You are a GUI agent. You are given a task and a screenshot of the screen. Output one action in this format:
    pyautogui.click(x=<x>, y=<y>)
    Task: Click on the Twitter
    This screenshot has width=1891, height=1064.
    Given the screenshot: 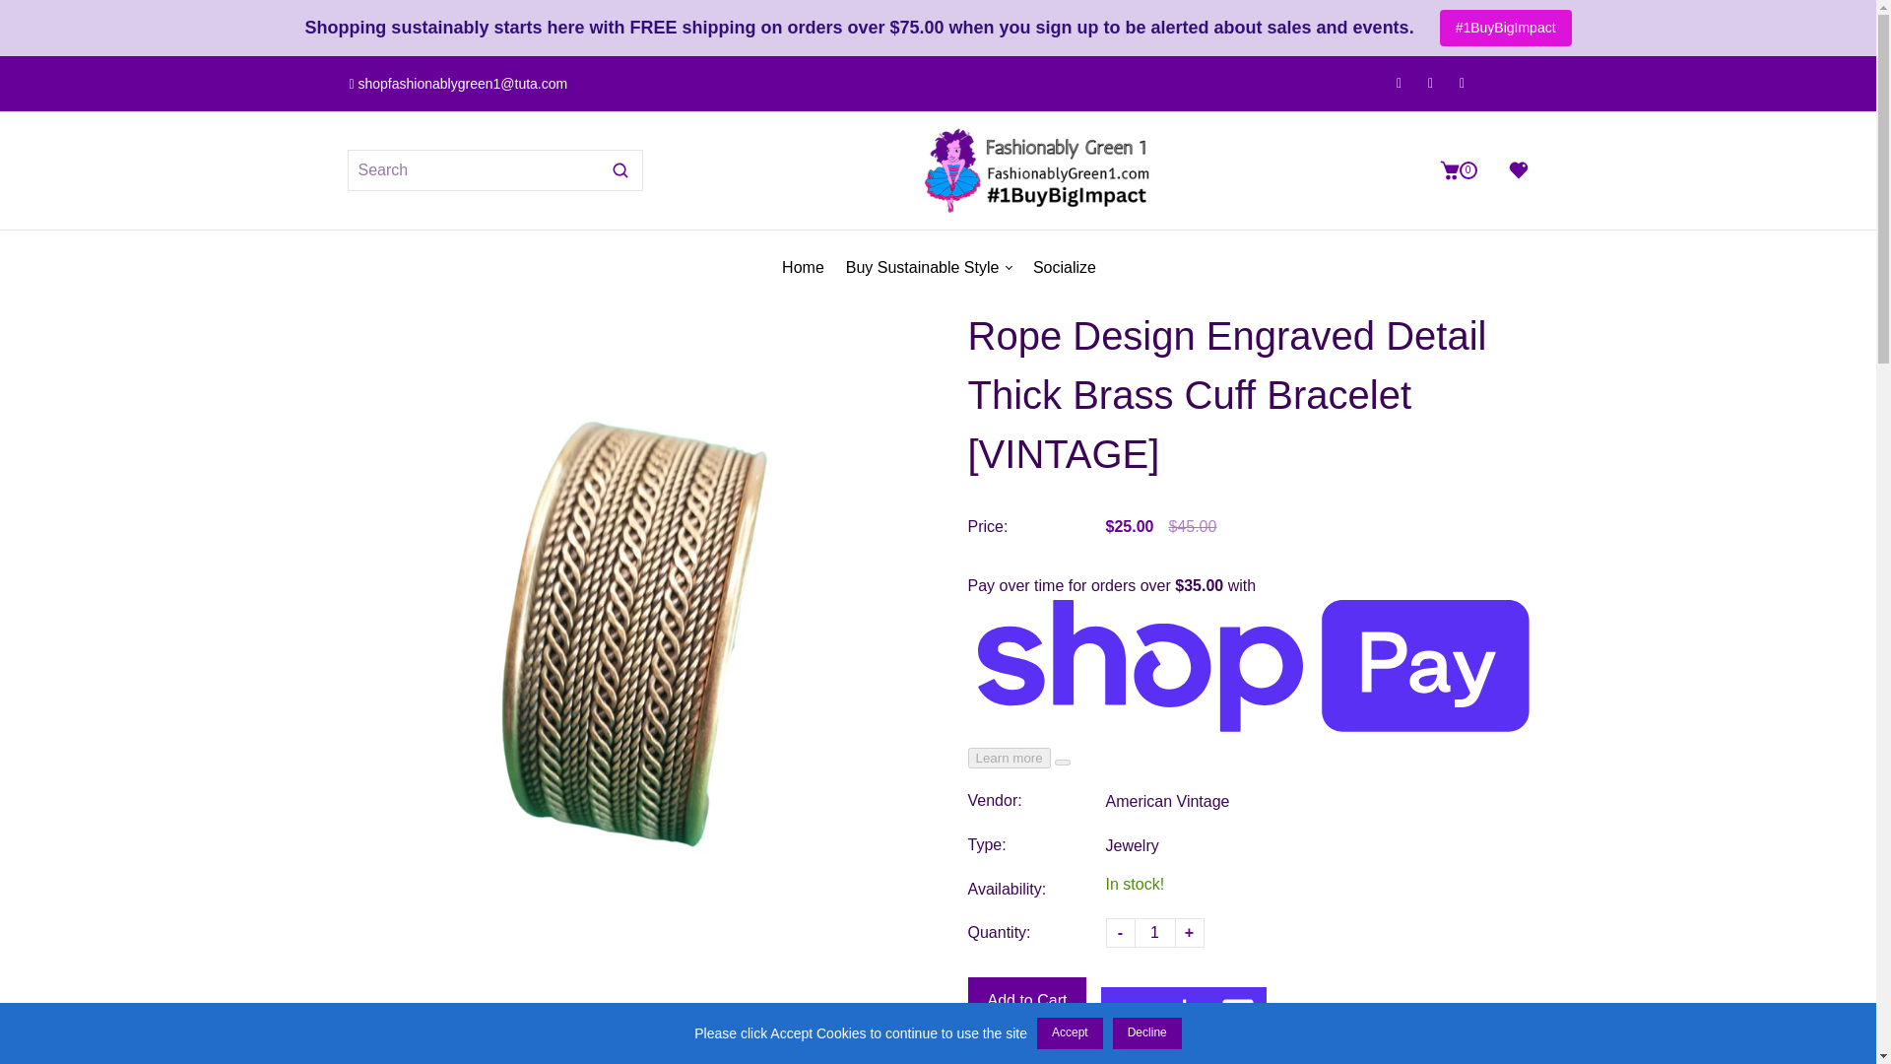 What is the action you would take?
    pyautogui.click(x=1399, y=84)
    